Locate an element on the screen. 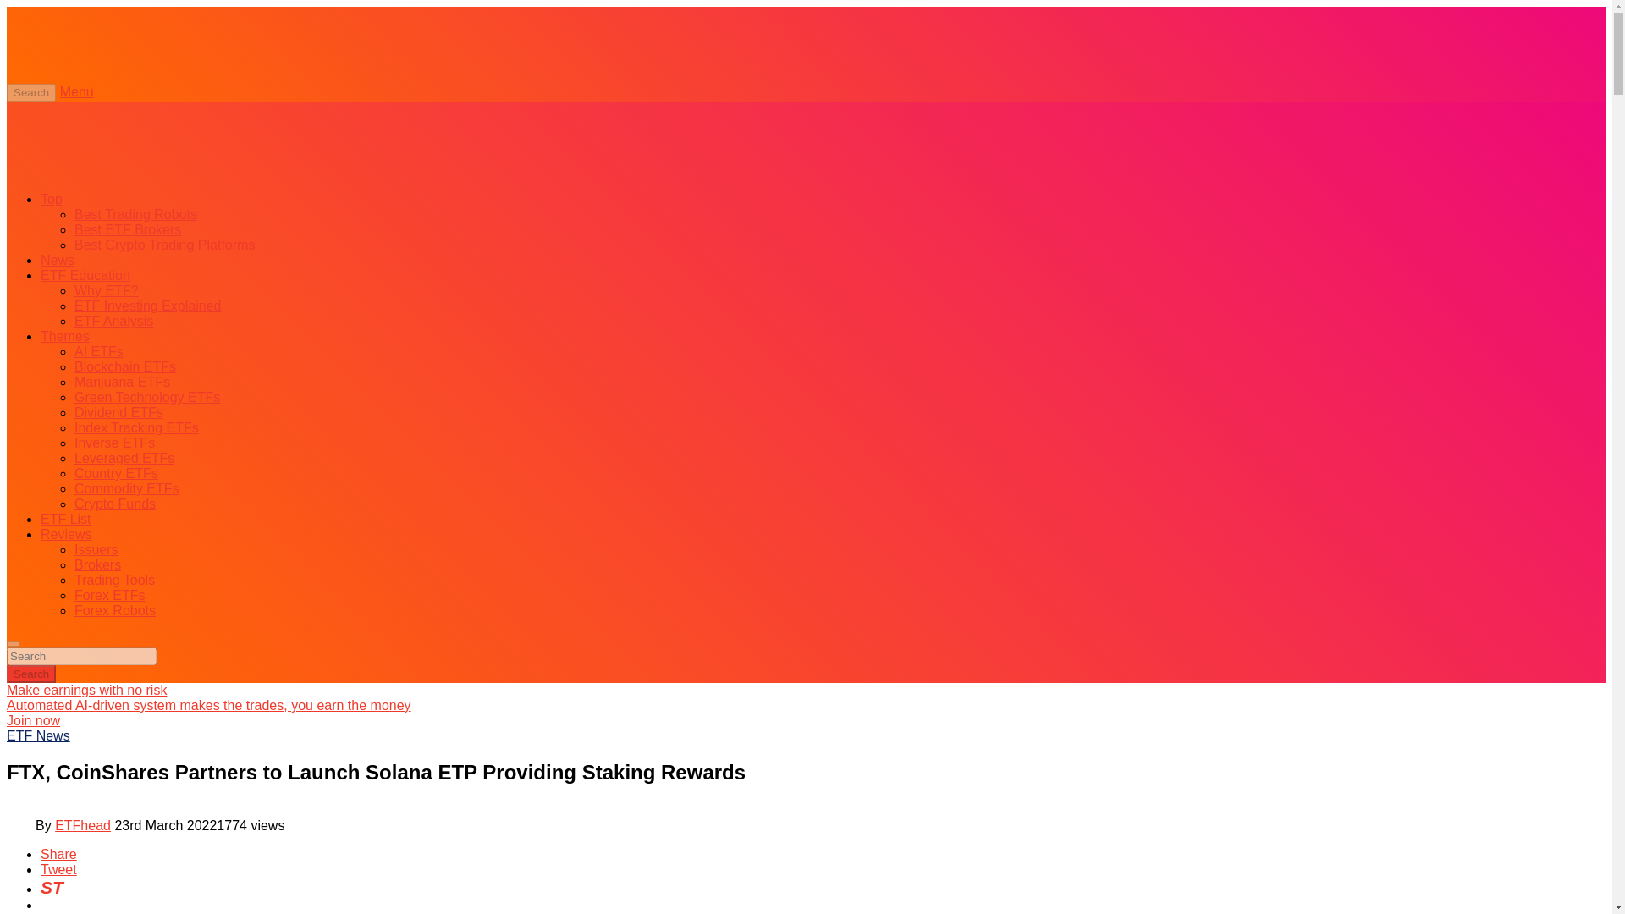  Menu is located at coordinates (77, 91).